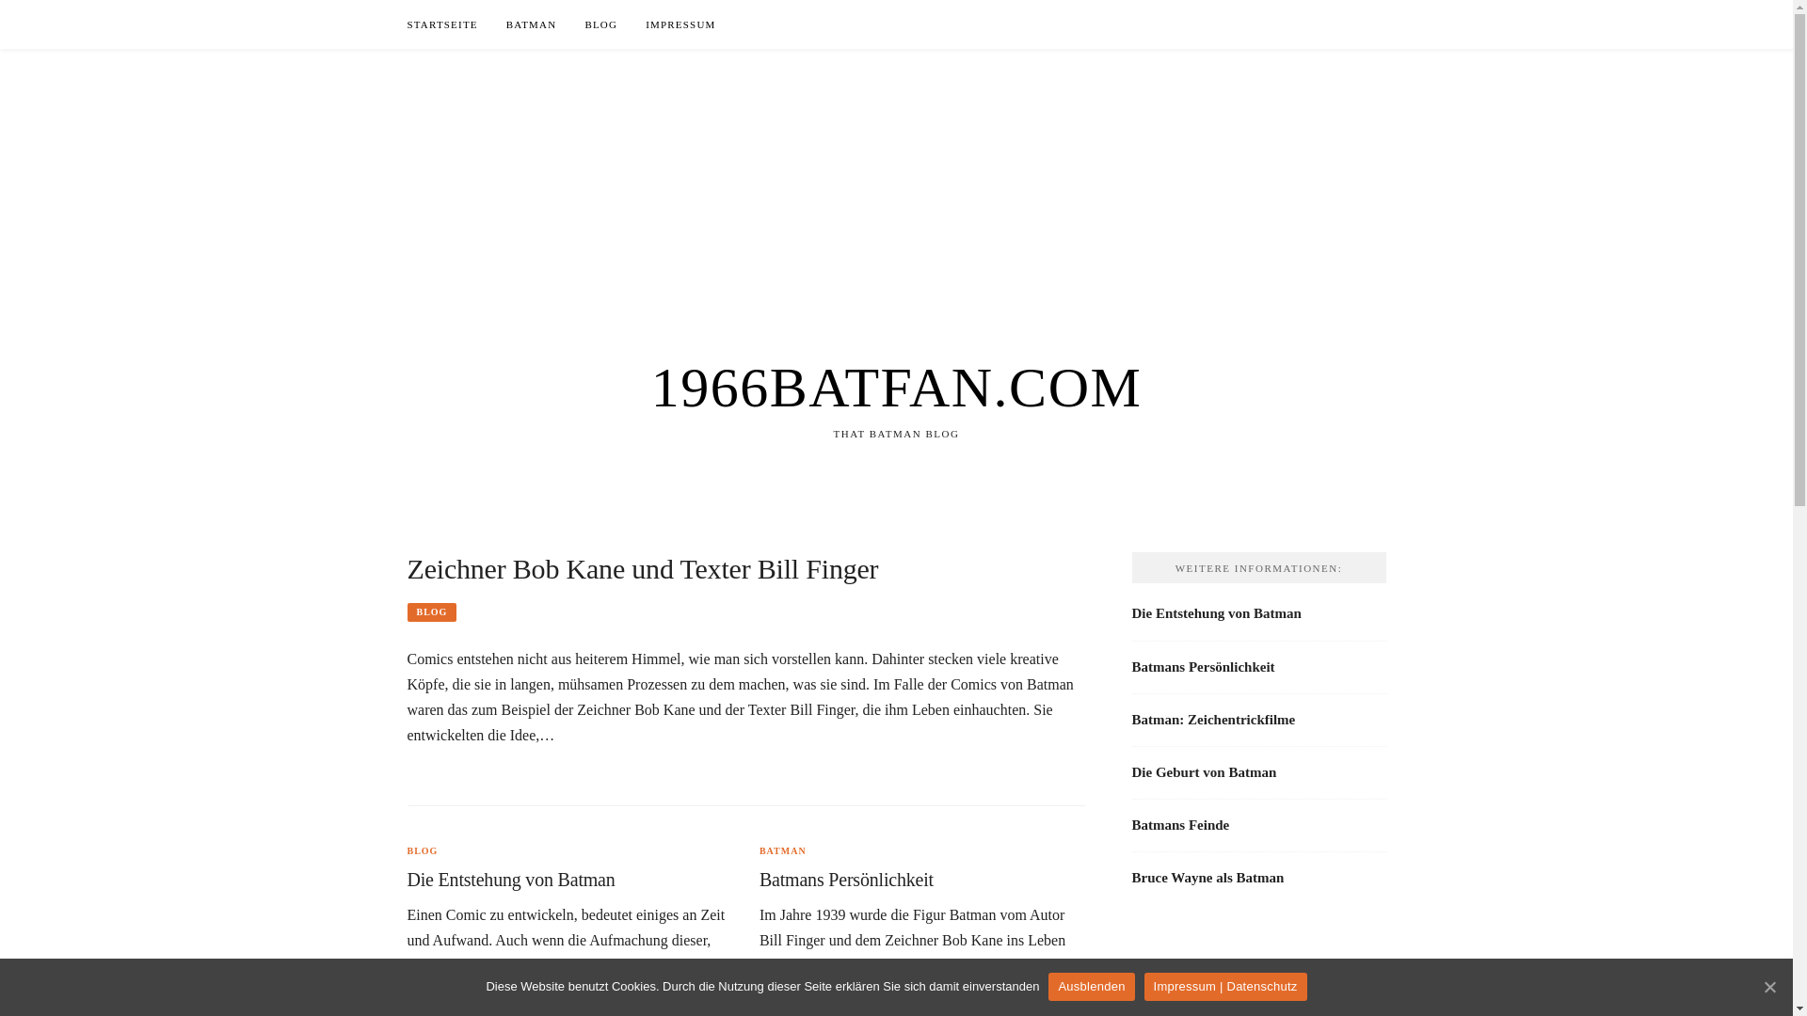 The width and height of the screenshot is (1807, 1016). I want to click on Batman: Zeichentrickfilme, so click(1213, 720).